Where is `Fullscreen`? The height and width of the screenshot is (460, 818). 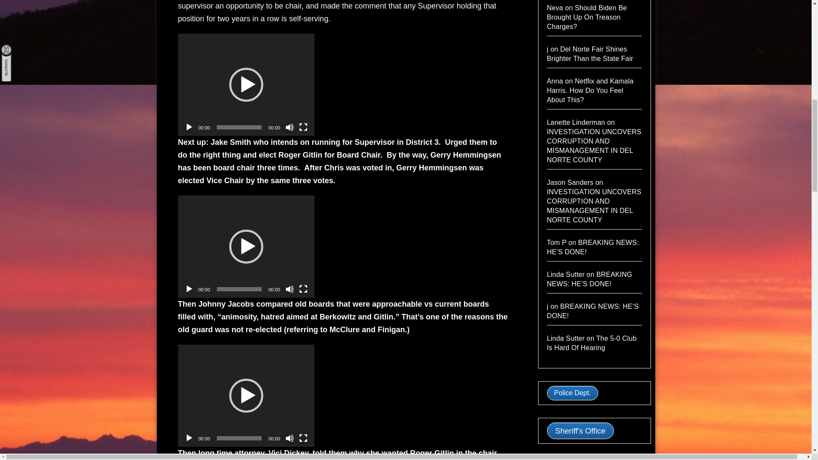 Fullscreen is located at coordinates (303, 289).